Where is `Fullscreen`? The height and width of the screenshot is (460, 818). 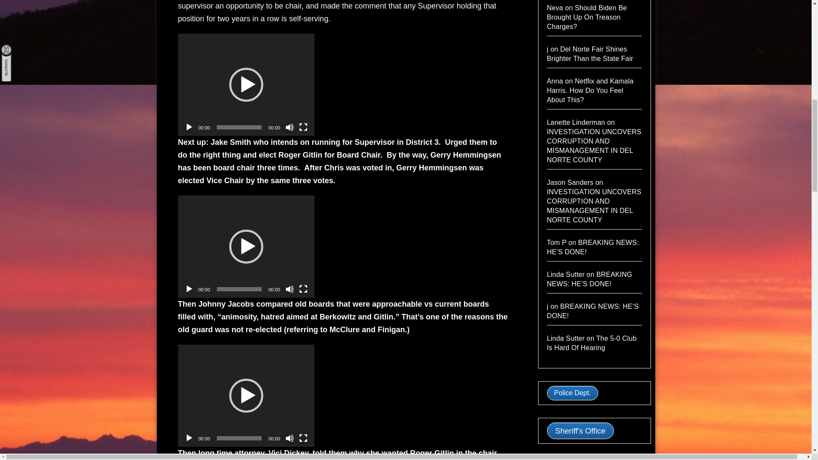 Fullscreen is located at coordinates (303, 289).